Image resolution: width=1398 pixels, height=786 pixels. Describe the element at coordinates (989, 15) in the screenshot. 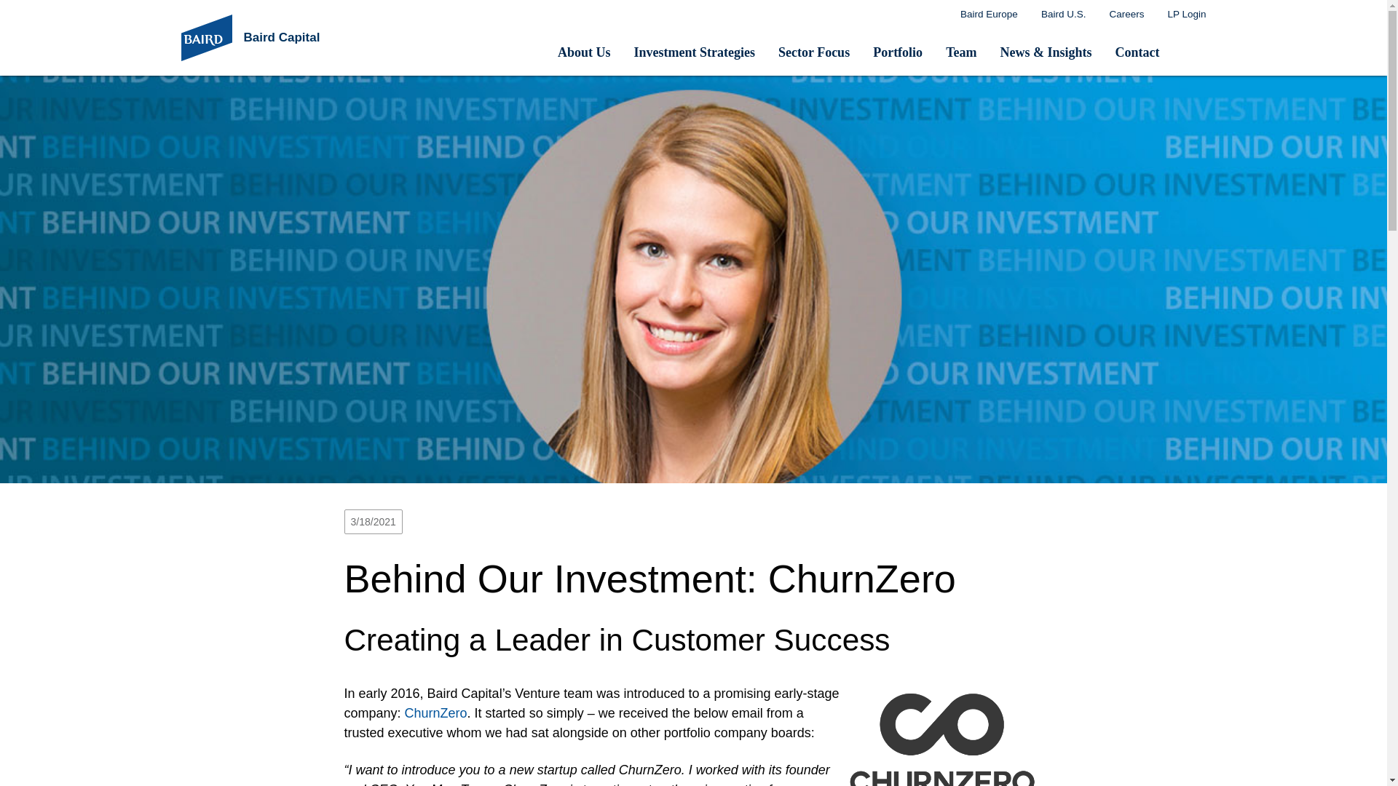

I see `Baird Europe` at that location.